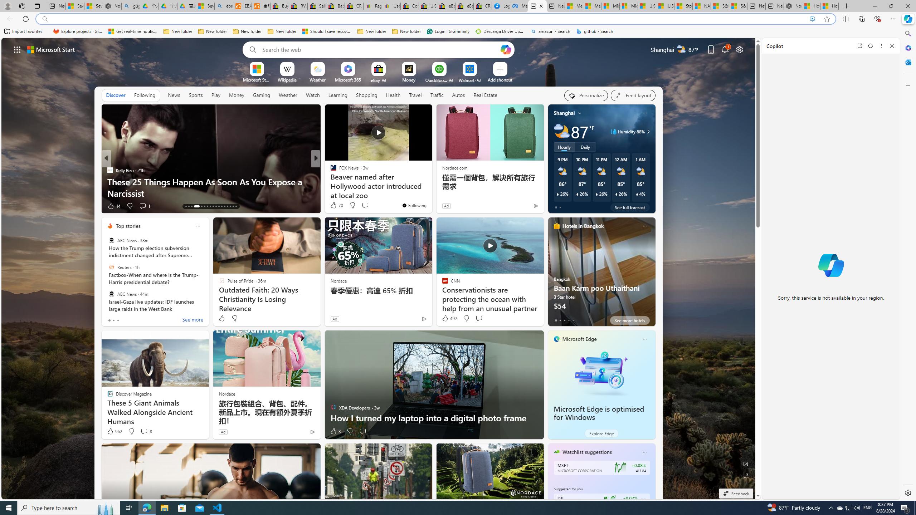 The image size is (916, 515). Describe the element at coordinates (111, 267) in the screenshot. I see `Reuters` at that location.